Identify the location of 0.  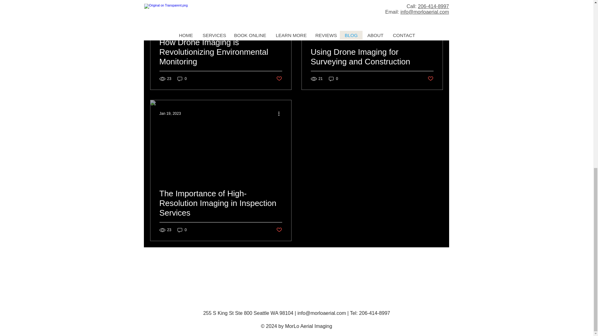
(182, 230).